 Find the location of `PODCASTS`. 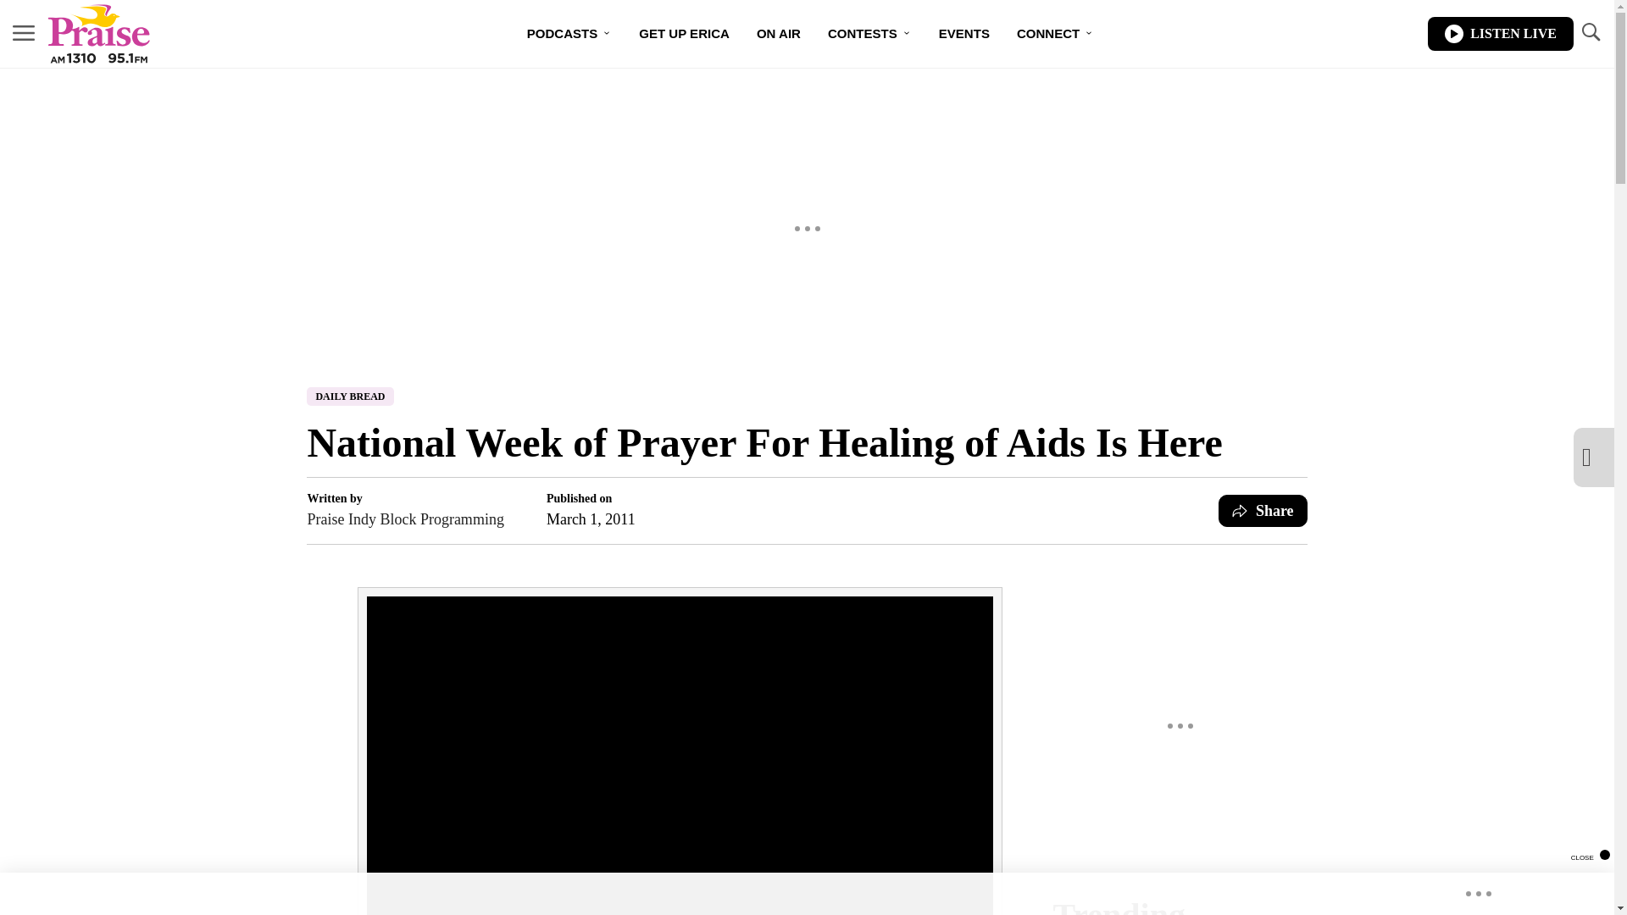

PODCASTS is located at coordinates (569, 34).